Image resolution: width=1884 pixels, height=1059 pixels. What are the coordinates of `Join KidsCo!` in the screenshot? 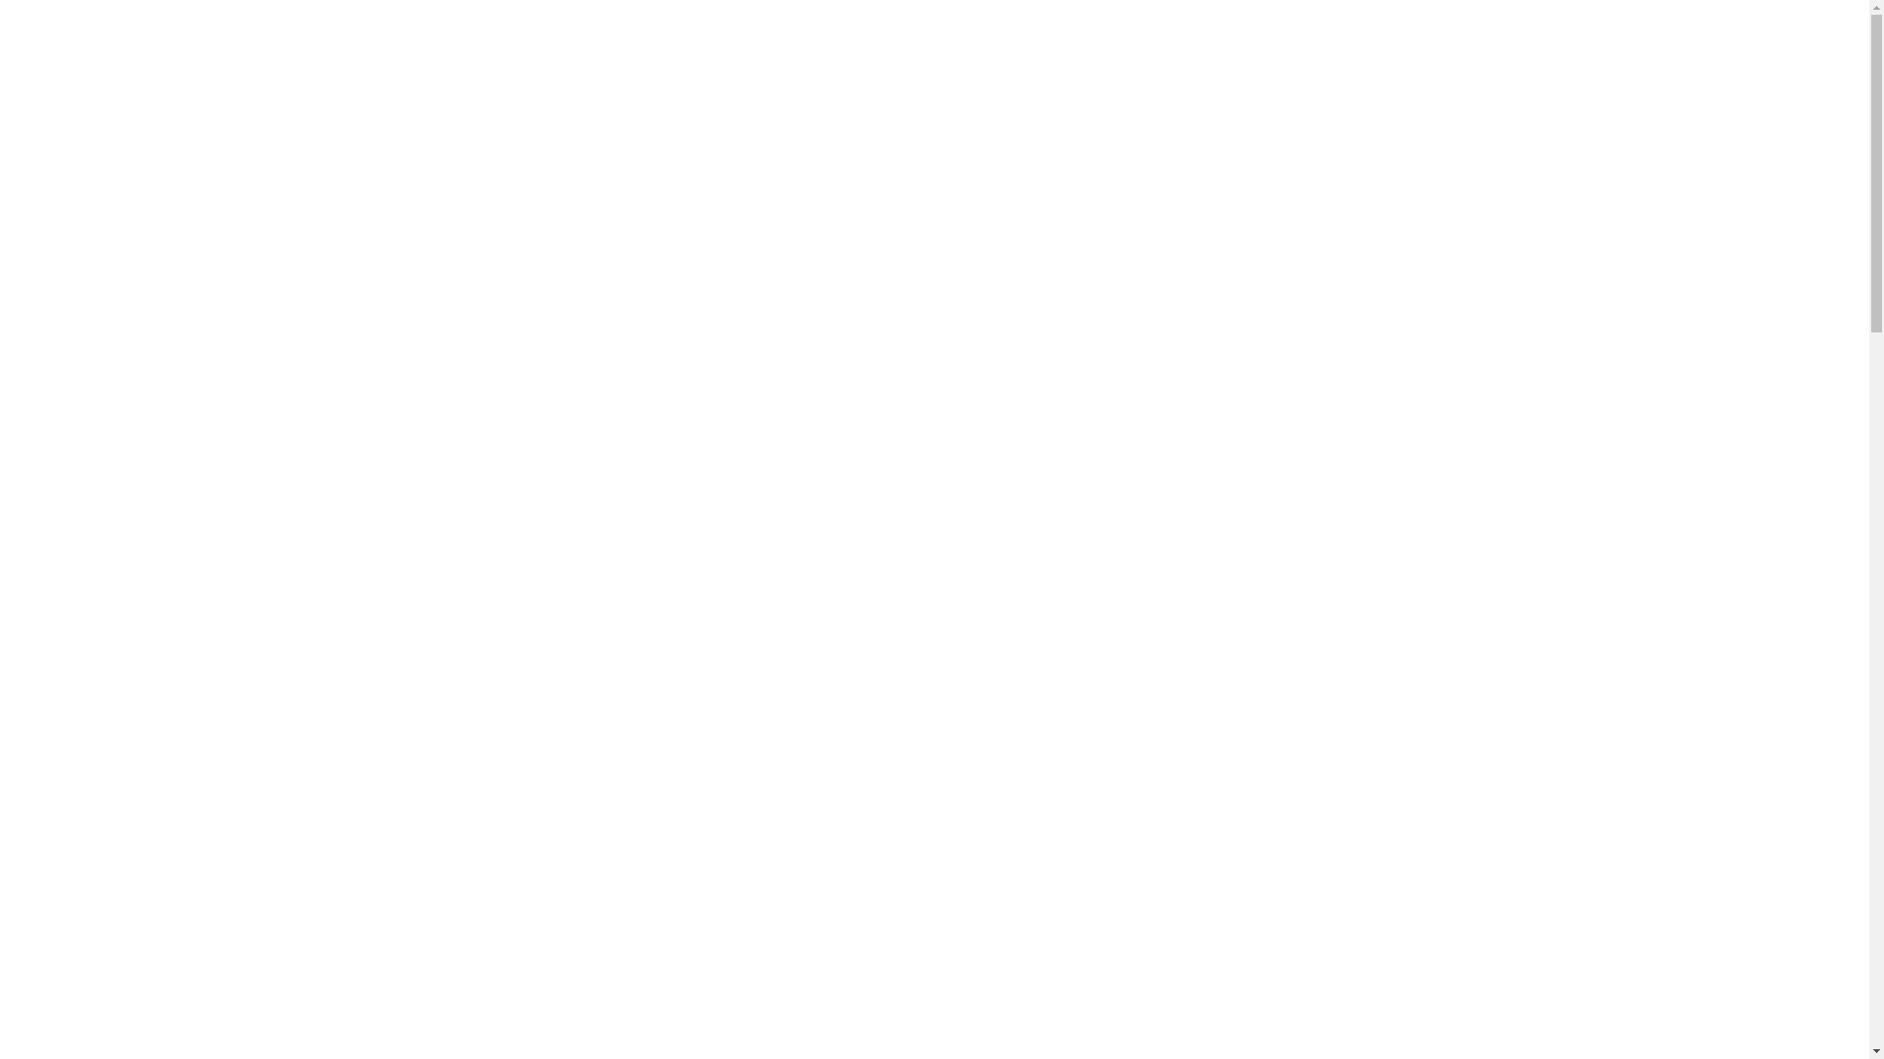 It's located at (459, 25).